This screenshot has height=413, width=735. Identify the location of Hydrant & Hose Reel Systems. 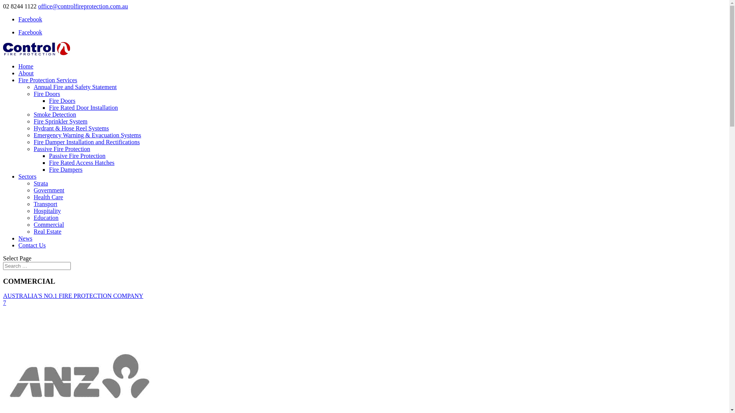
(71, 128).